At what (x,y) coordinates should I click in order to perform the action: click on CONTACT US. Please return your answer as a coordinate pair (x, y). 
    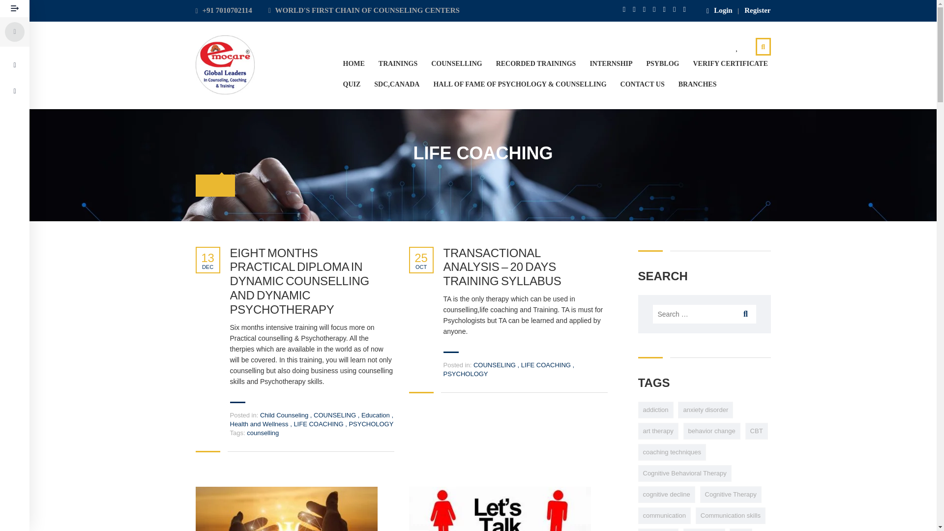
    Looking at the image, I should click on (642, 85).